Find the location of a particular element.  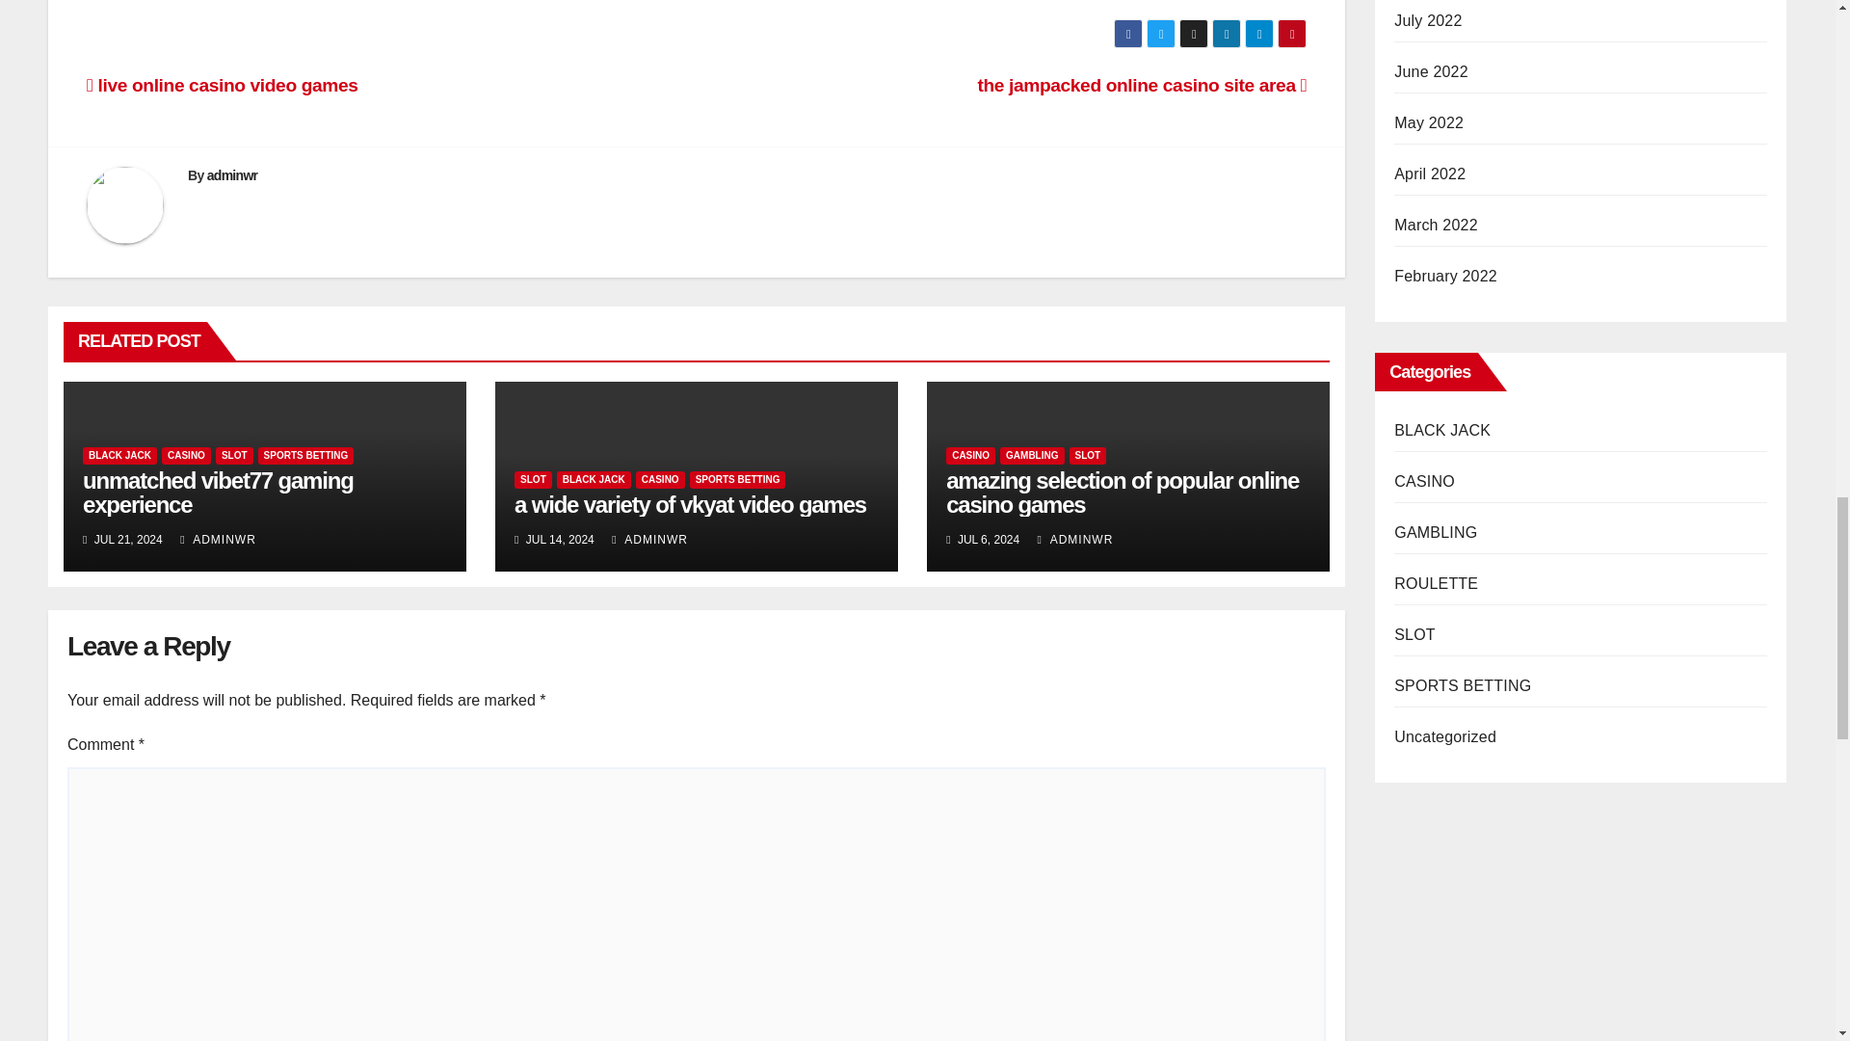

CASINO is located at coordinates (186, 455).